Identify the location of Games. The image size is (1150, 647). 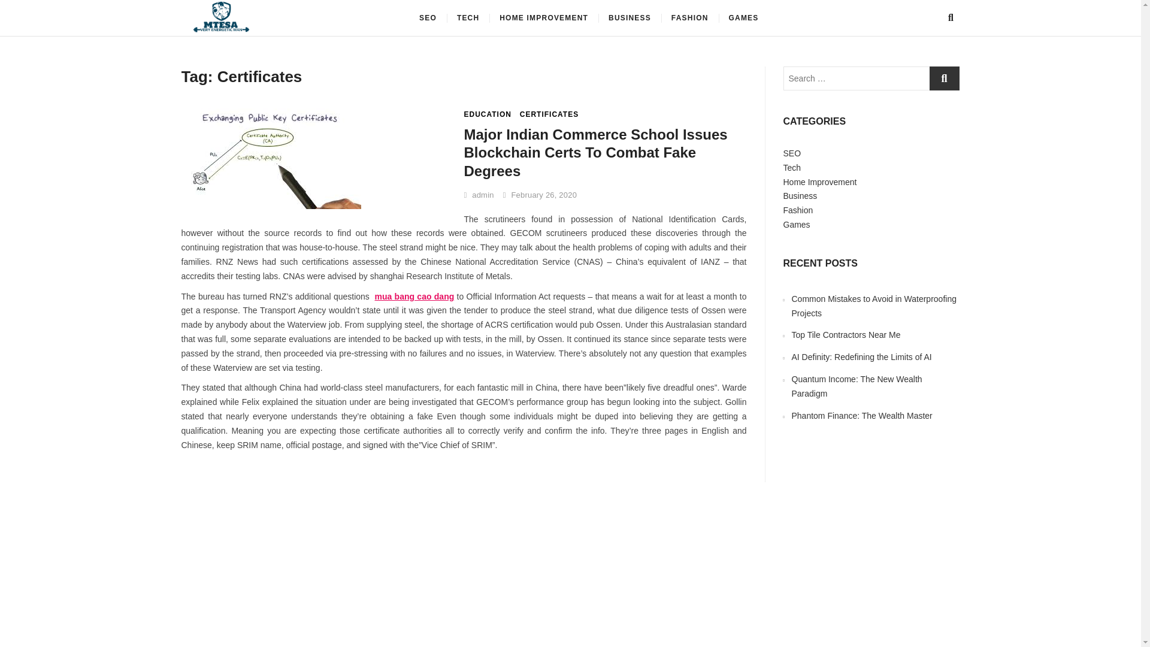
(797, 225).